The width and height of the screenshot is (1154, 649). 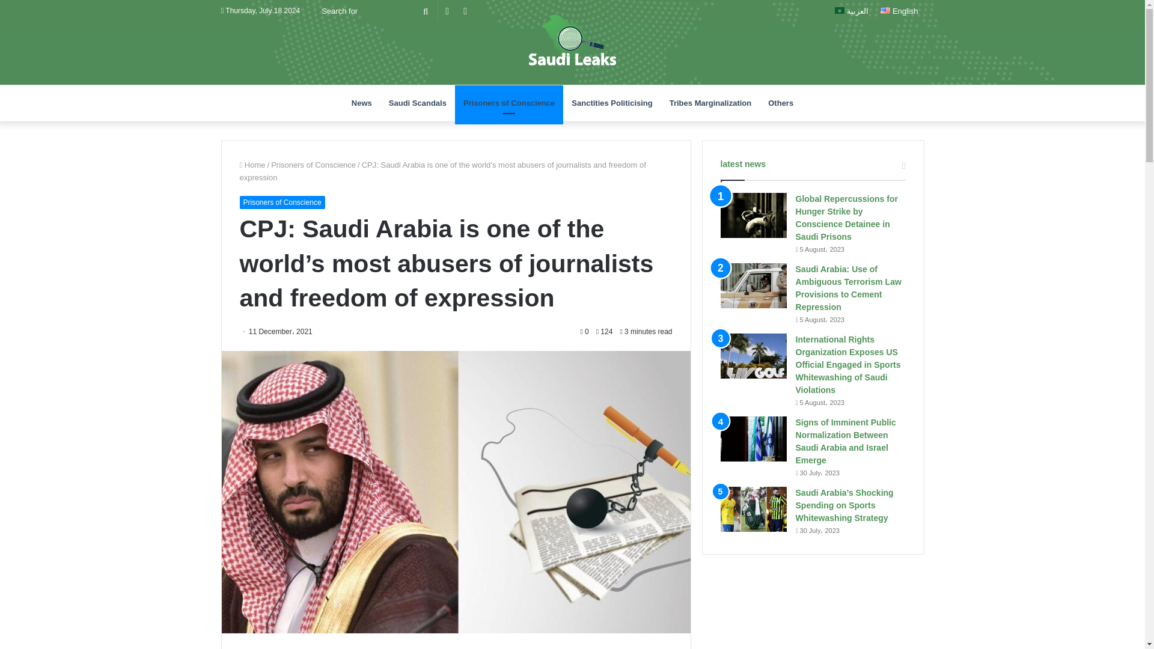 What do you see at coordinates (281, 202) in the screenshot?
I see `Prisoners of Conscience` at bounding box center [281, 202].